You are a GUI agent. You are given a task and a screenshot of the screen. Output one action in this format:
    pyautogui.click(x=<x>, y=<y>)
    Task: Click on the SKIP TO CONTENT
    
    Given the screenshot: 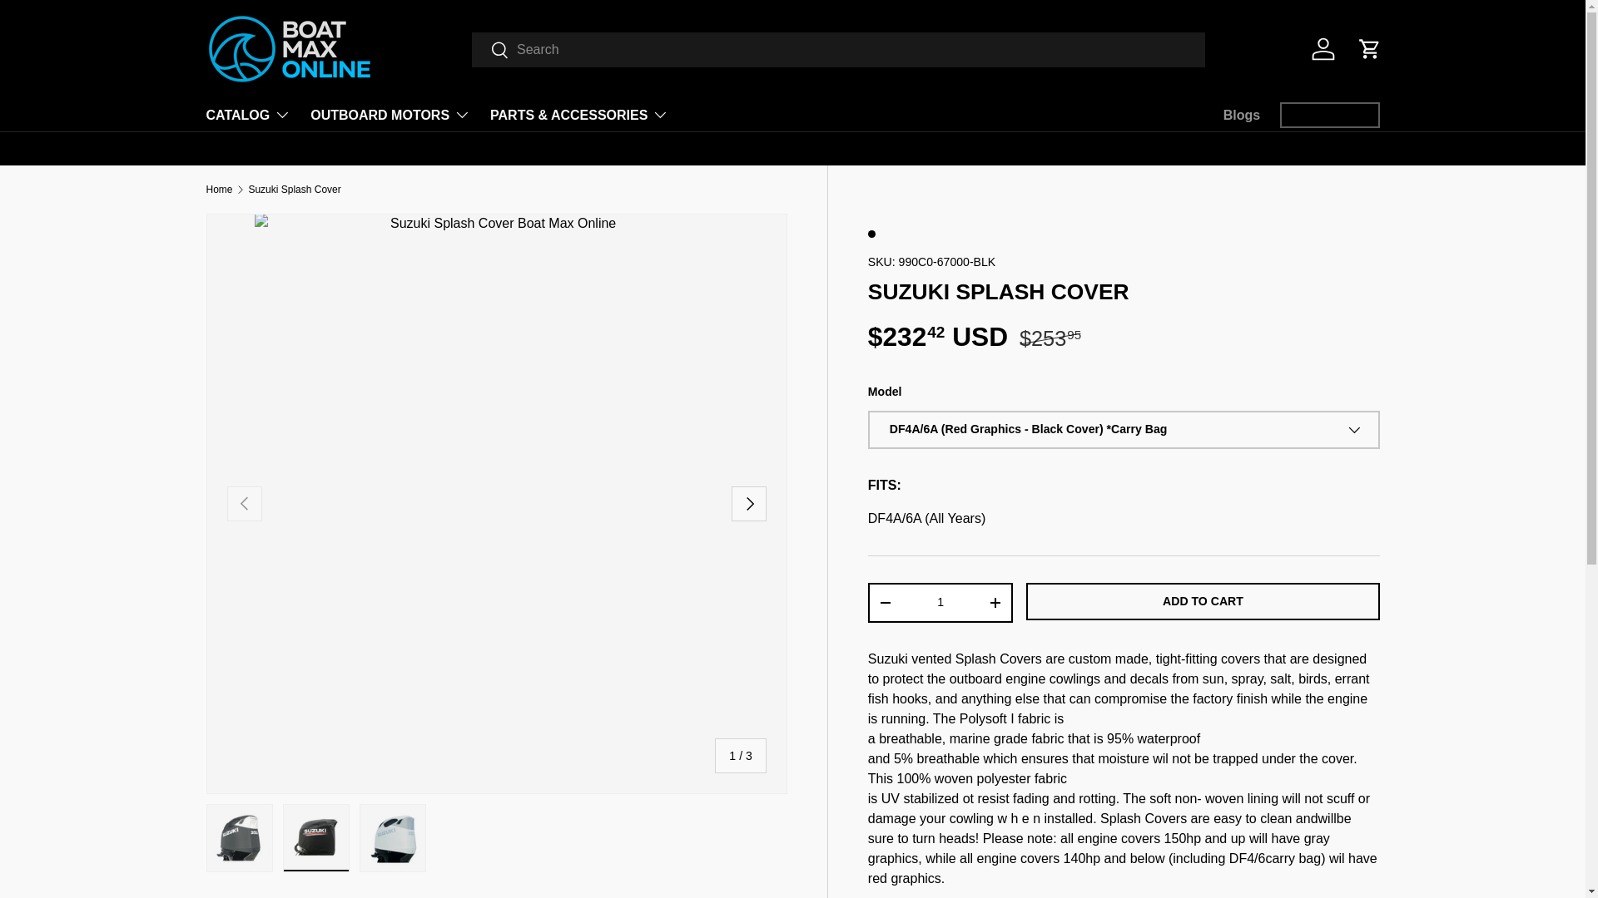 What is the action you would take?
    pyautogui.click(x=76, y=24)
    